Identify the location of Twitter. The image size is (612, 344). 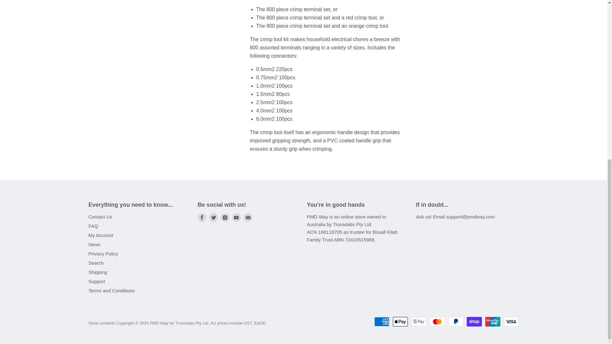
(214, 217).